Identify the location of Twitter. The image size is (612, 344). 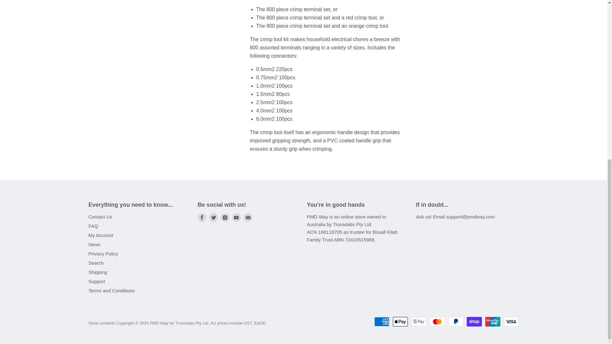
(214, 217).